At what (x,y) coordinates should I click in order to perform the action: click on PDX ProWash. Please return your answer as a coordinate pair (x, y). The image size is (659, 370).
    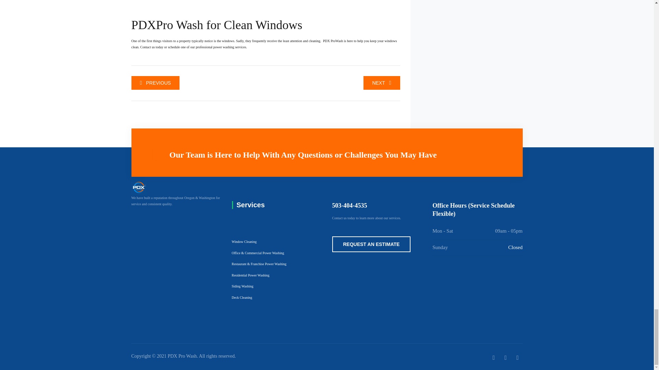
    Looking at the image, I should click on (333, 41).